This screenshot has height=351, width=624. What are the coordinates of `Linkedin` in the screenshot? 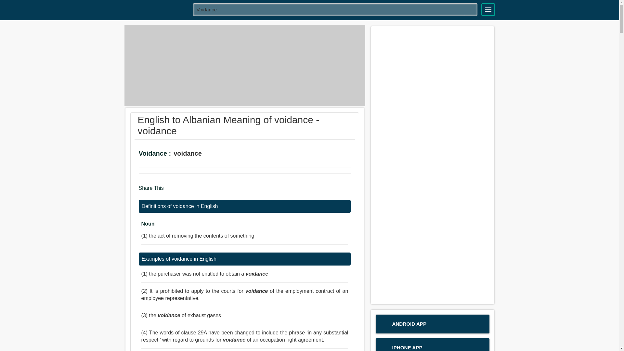 It's located at (196, 191).